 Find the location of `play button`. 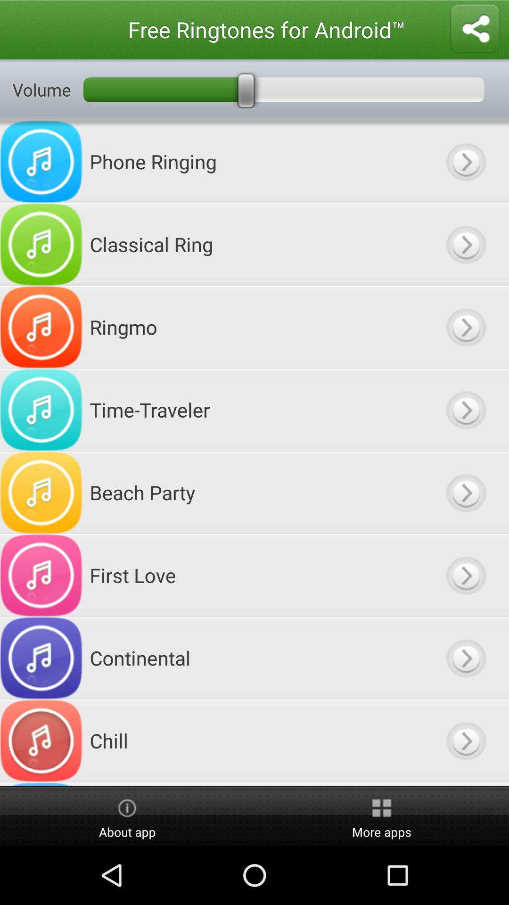

play button is located at coordinates (466, 161).